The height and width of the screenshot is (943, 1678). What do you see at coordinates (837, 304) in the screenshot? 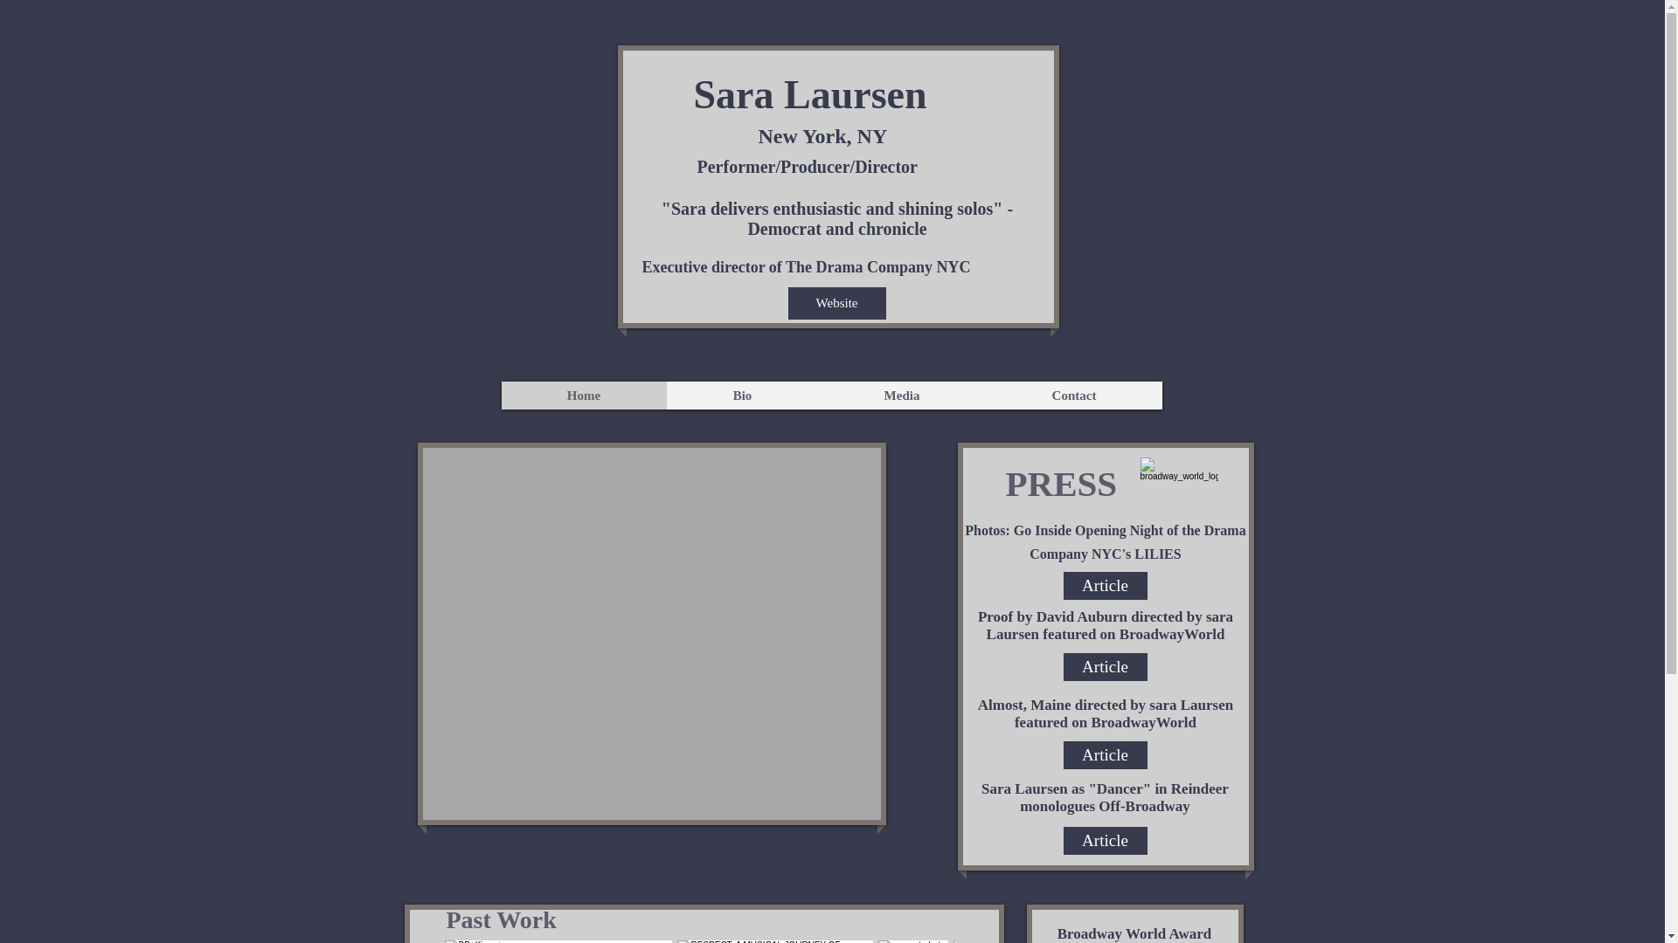
I see `Website` at bounding box center [837, 304].